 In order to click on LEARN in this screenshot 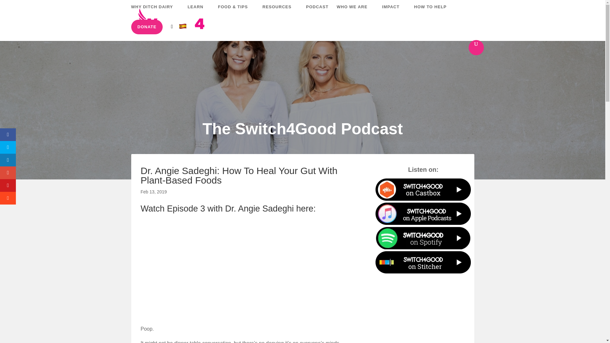, I will do `click(198, 12)`.